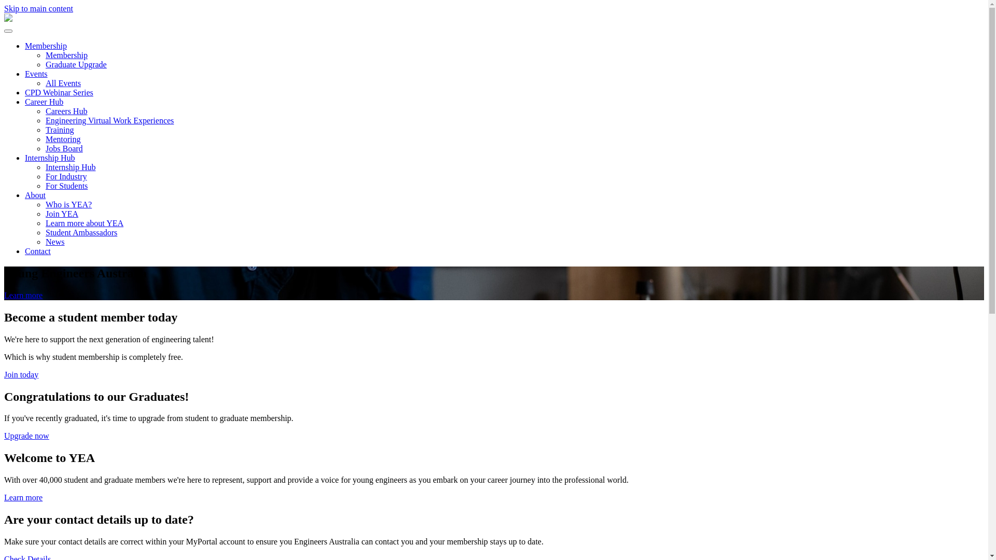 The height and width of the screenshot is (560, 996). Describe the element at coordinates (21, 374) in the screenshot. I see `Join today` at that location.